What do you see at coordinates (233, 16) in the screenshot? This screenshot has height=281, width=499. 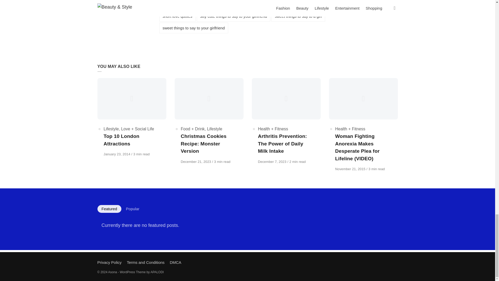 I see `silly cute things to say to your girlfriend` at bounding box center [233, 16].